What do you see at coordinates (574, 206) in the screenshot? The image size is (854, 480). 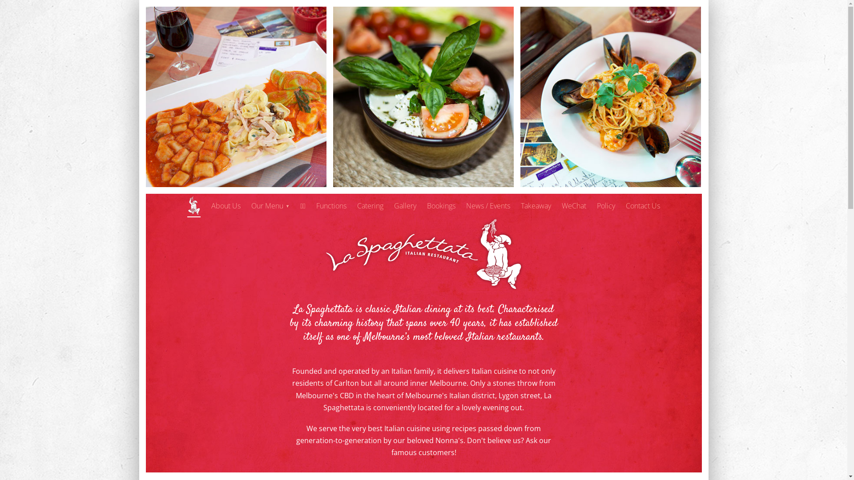 I see `WeChat` at bounding box center [574, 206].